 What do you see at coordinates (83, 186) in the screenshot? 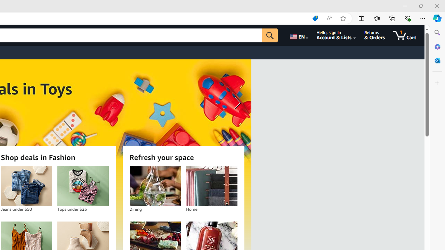
I see `Tops under $25` at bounding box center [83, 186].